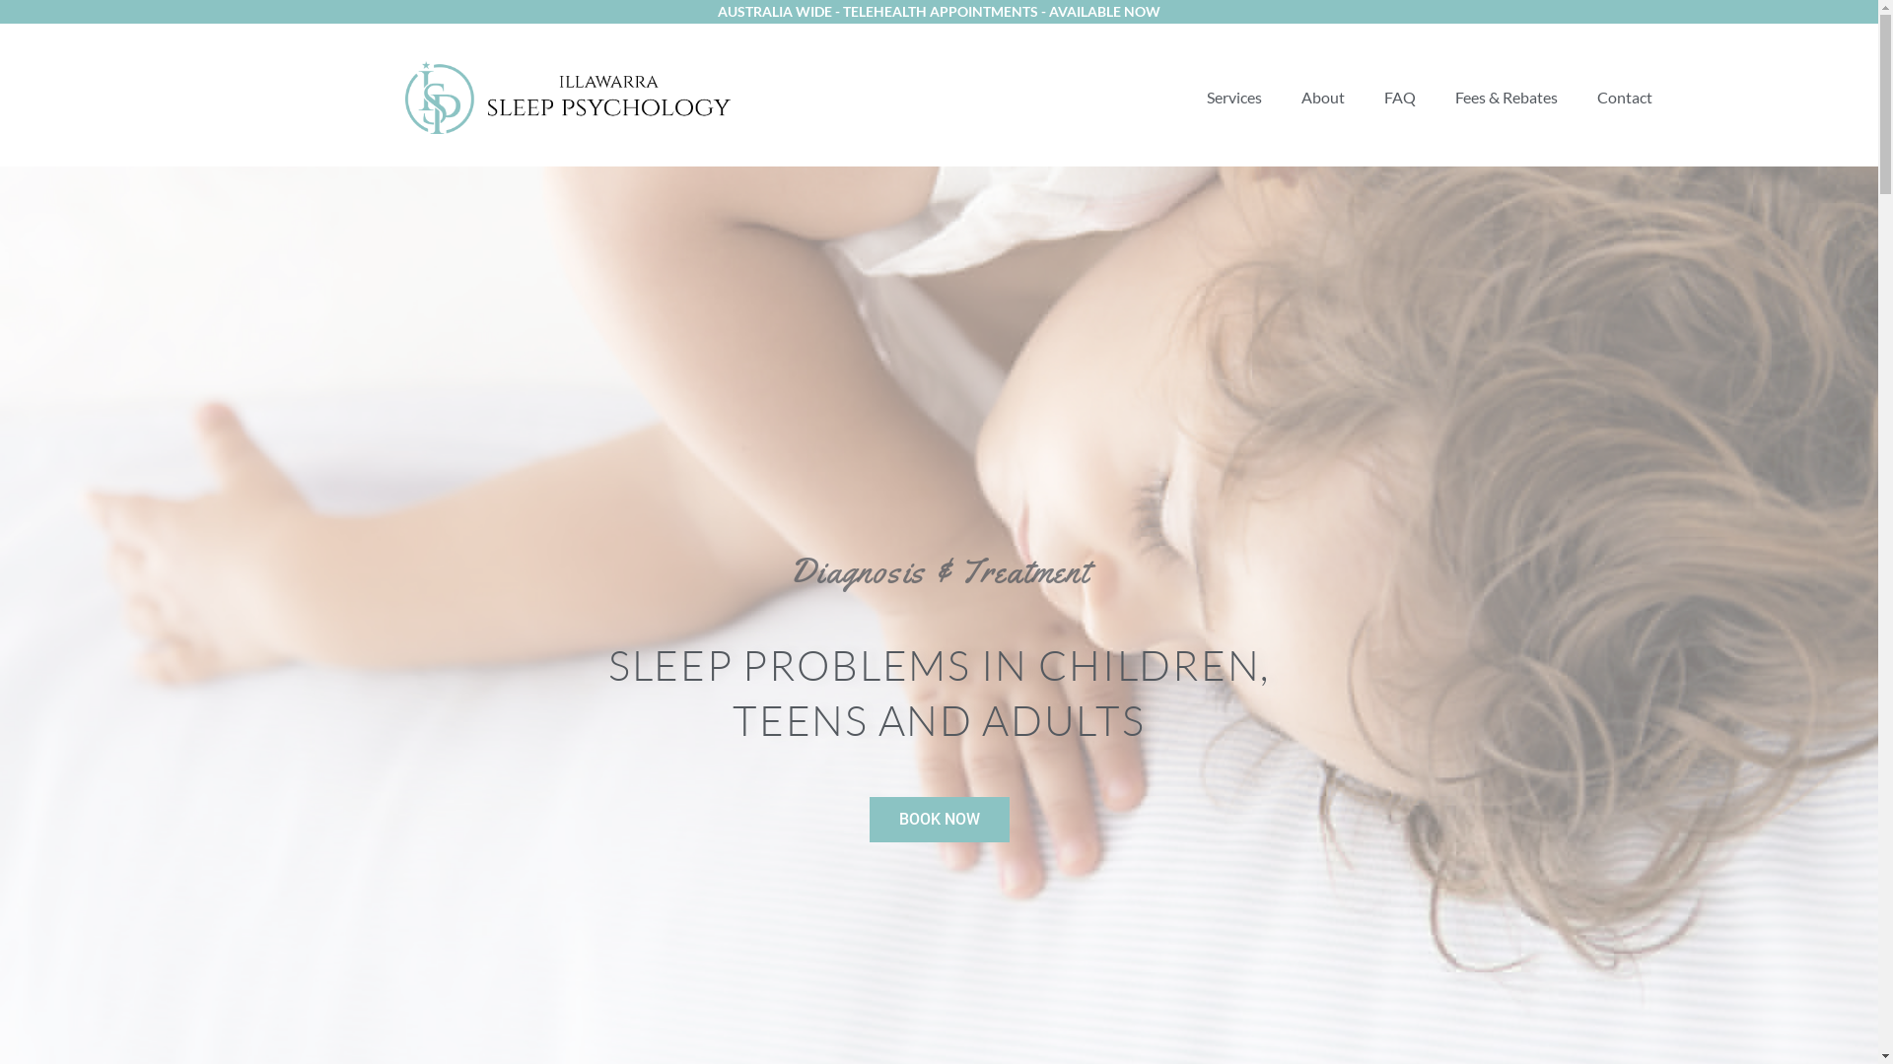 The height and width of the screenshot is (1064, 1893). Describe the element at coordinates (939, 12) in the screenshot. I see `AUSTRALIA WIDE - TELEHEALTH APPOINTMENTS - AVAILABLE NOW` at that location.